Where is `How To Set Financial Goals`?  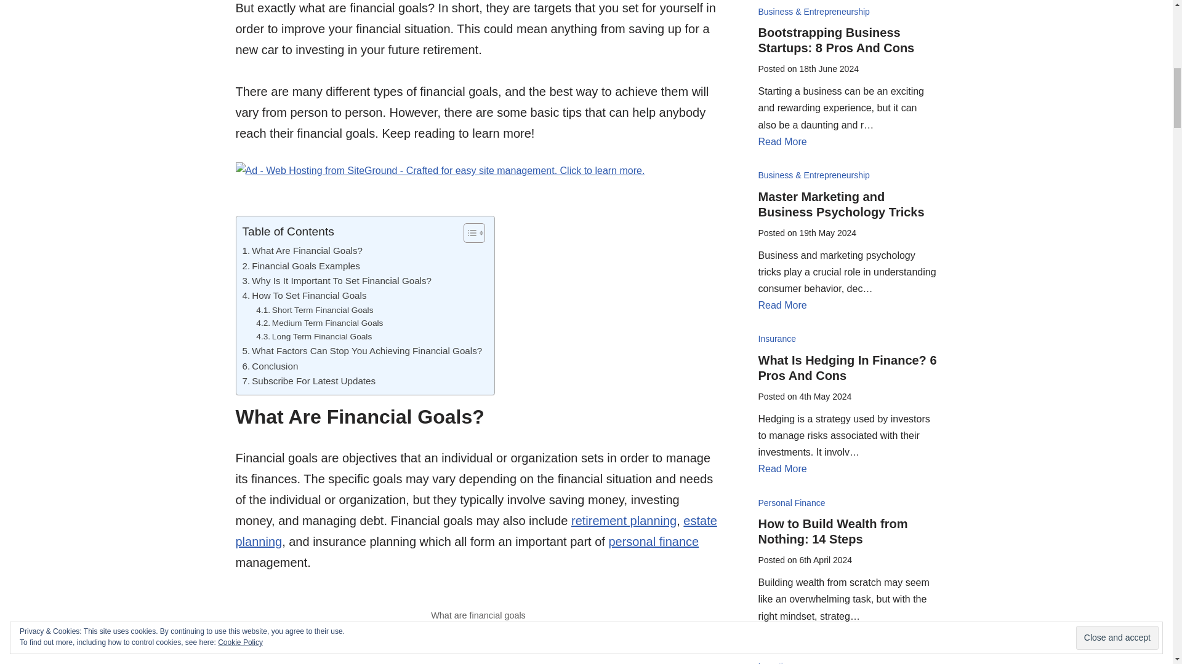
How To Set Financial Goals is located at coordinates (304, 295).